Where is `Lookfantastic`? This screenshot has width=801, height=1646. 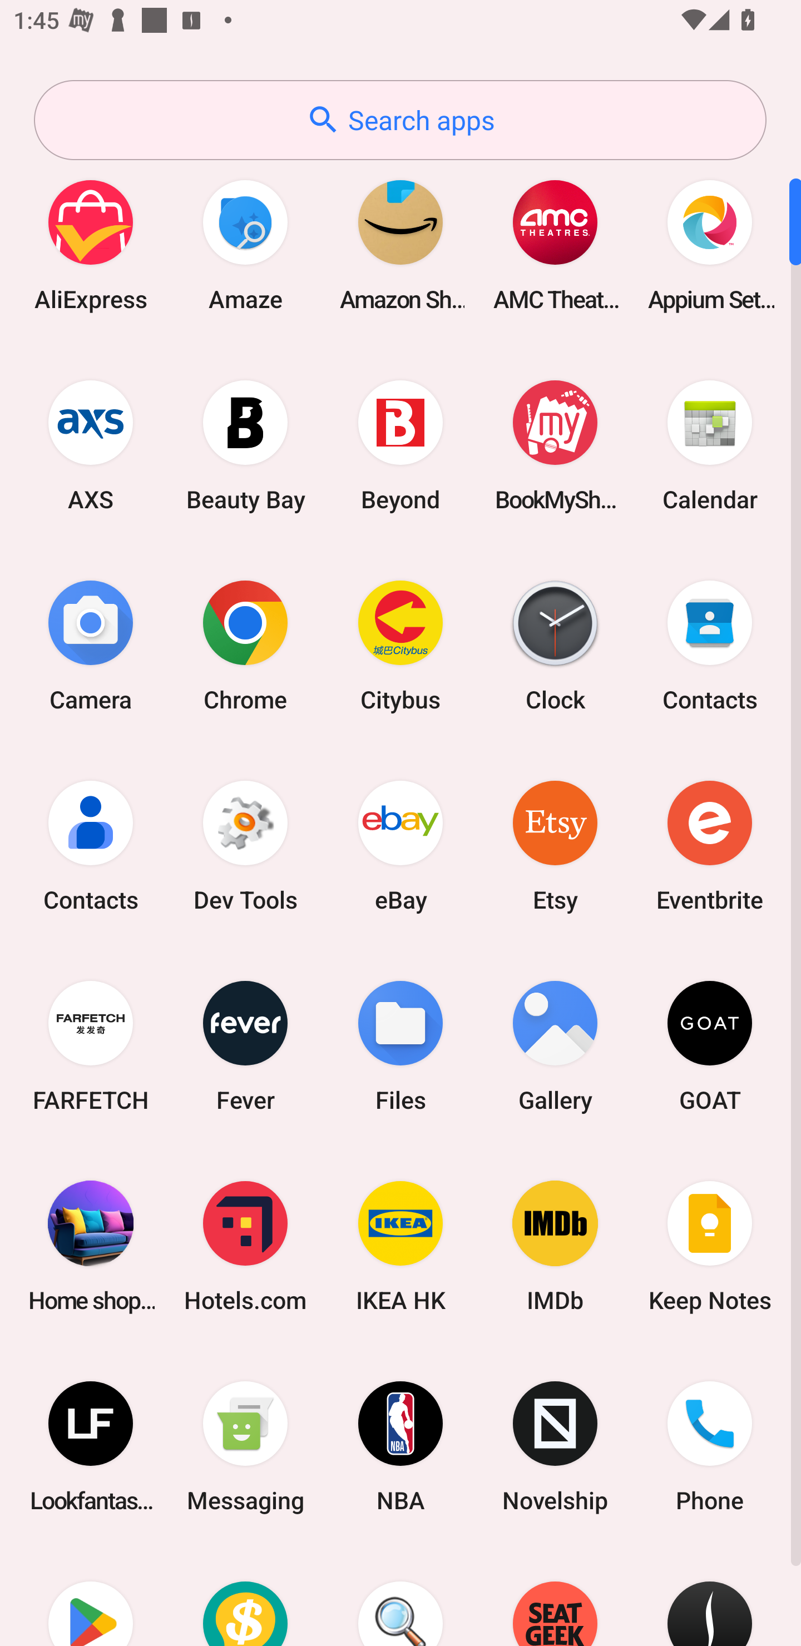
Lookfantastic is located at coordinates (91, 1447).